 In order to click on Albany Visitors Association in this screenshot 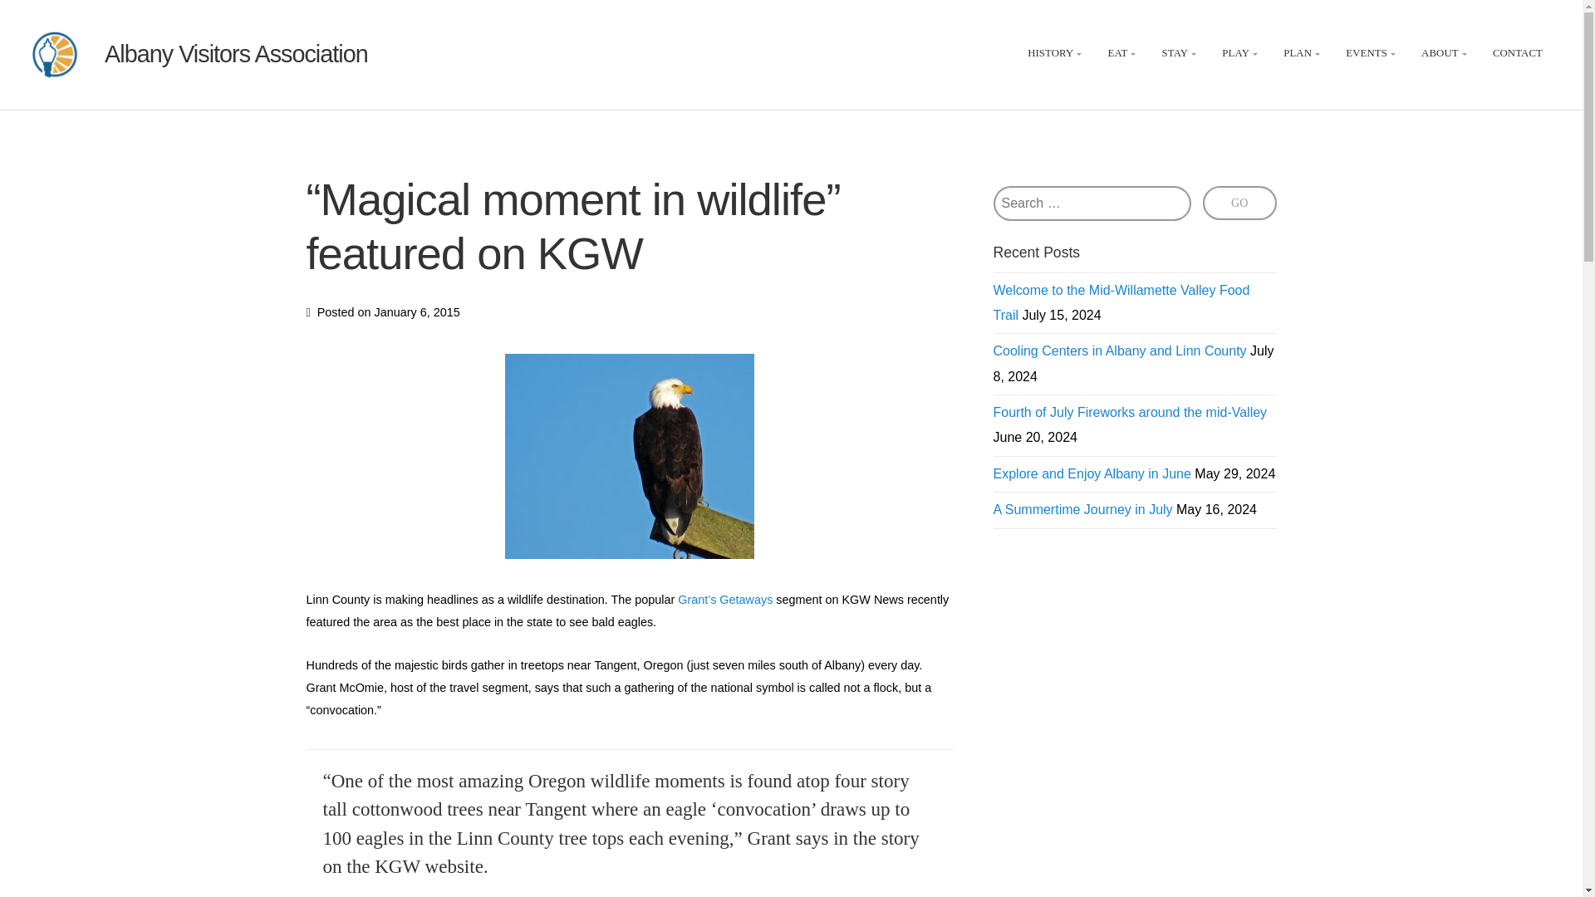, I will do `click(236, 53)`.